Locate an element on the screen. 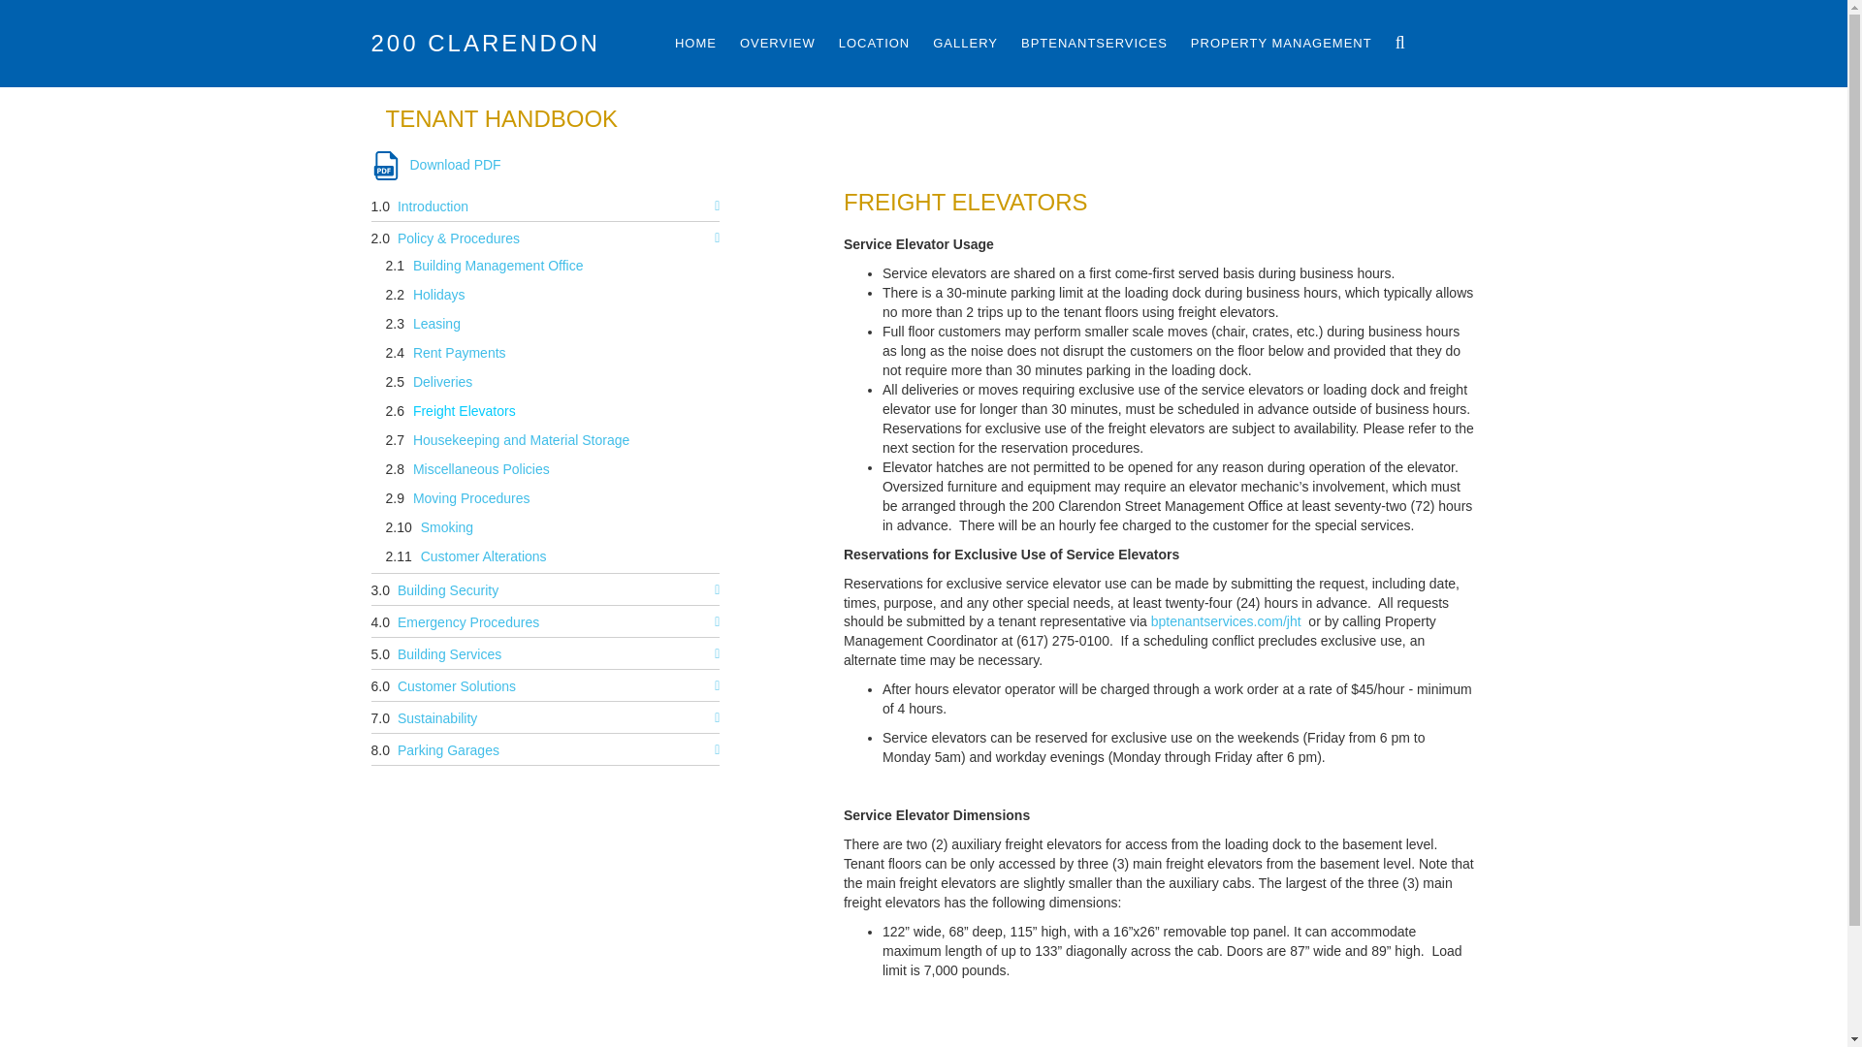 The height and width of the screenshot is (1047, 1862). Miscellaneous Policies is located at coordinates (485, 471).